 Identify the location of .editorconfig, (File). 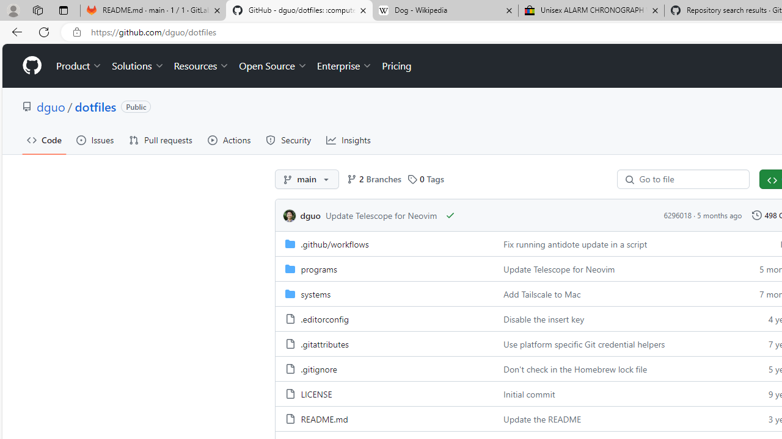
(324, 318).